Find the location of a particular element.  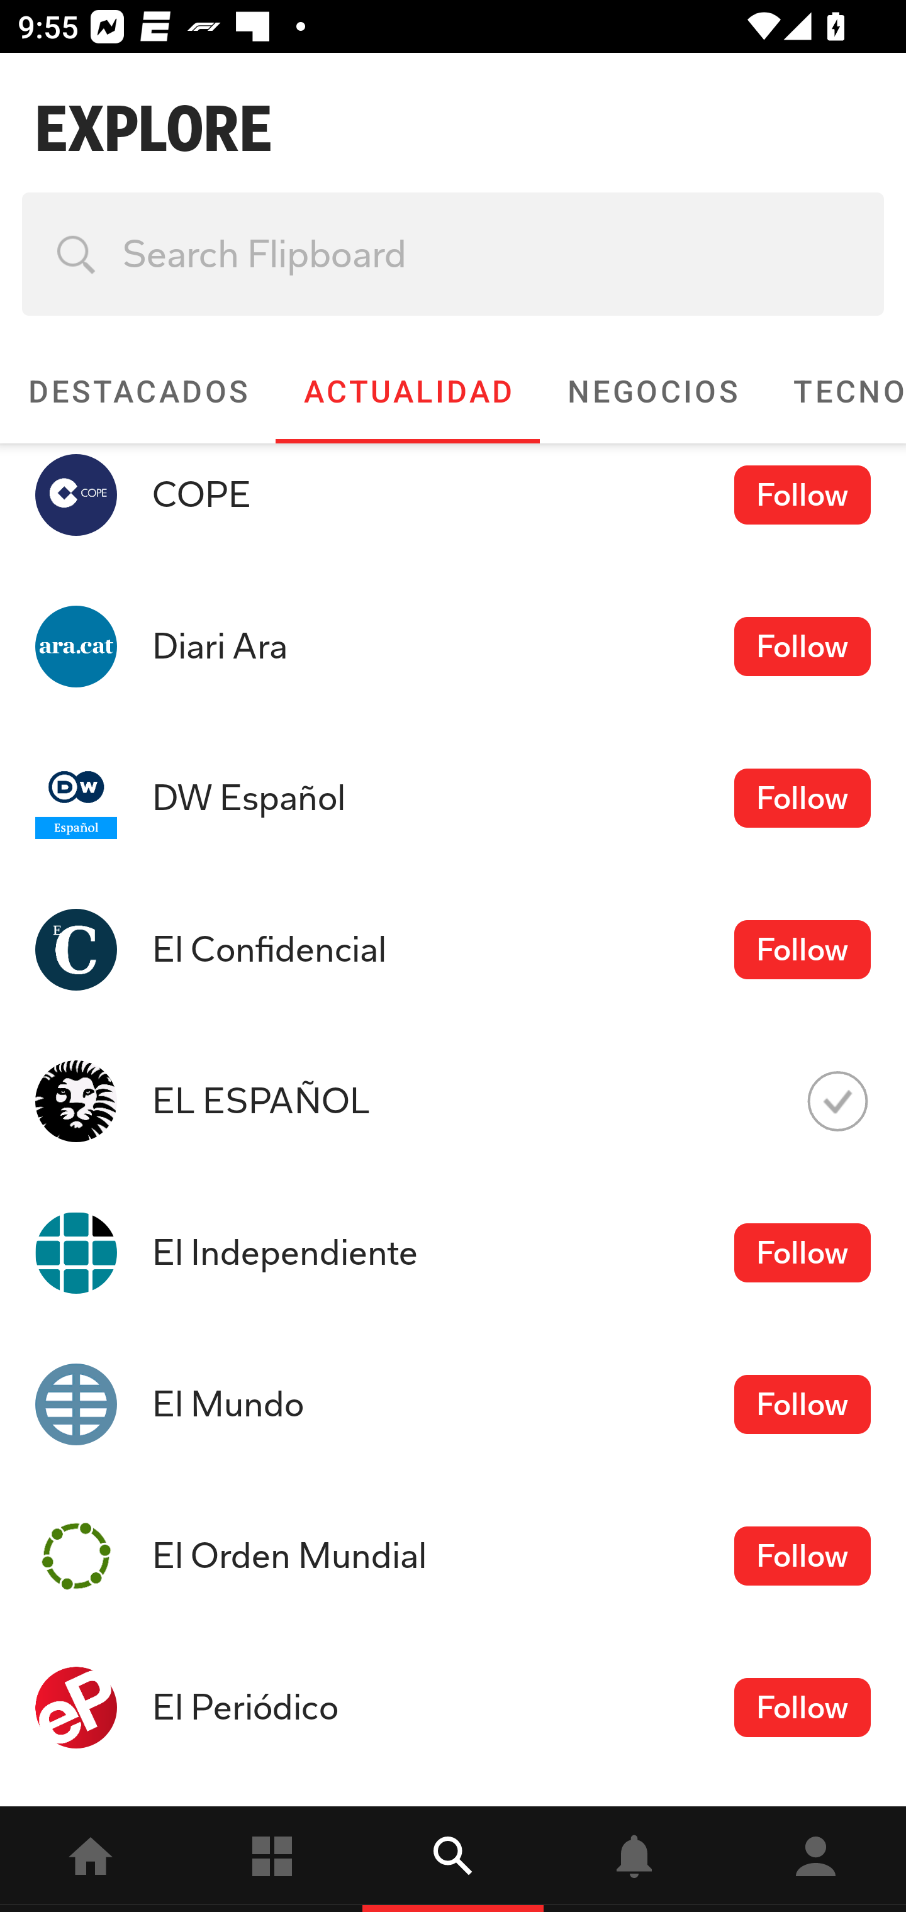

Follow is located at coordinates (802, 647).